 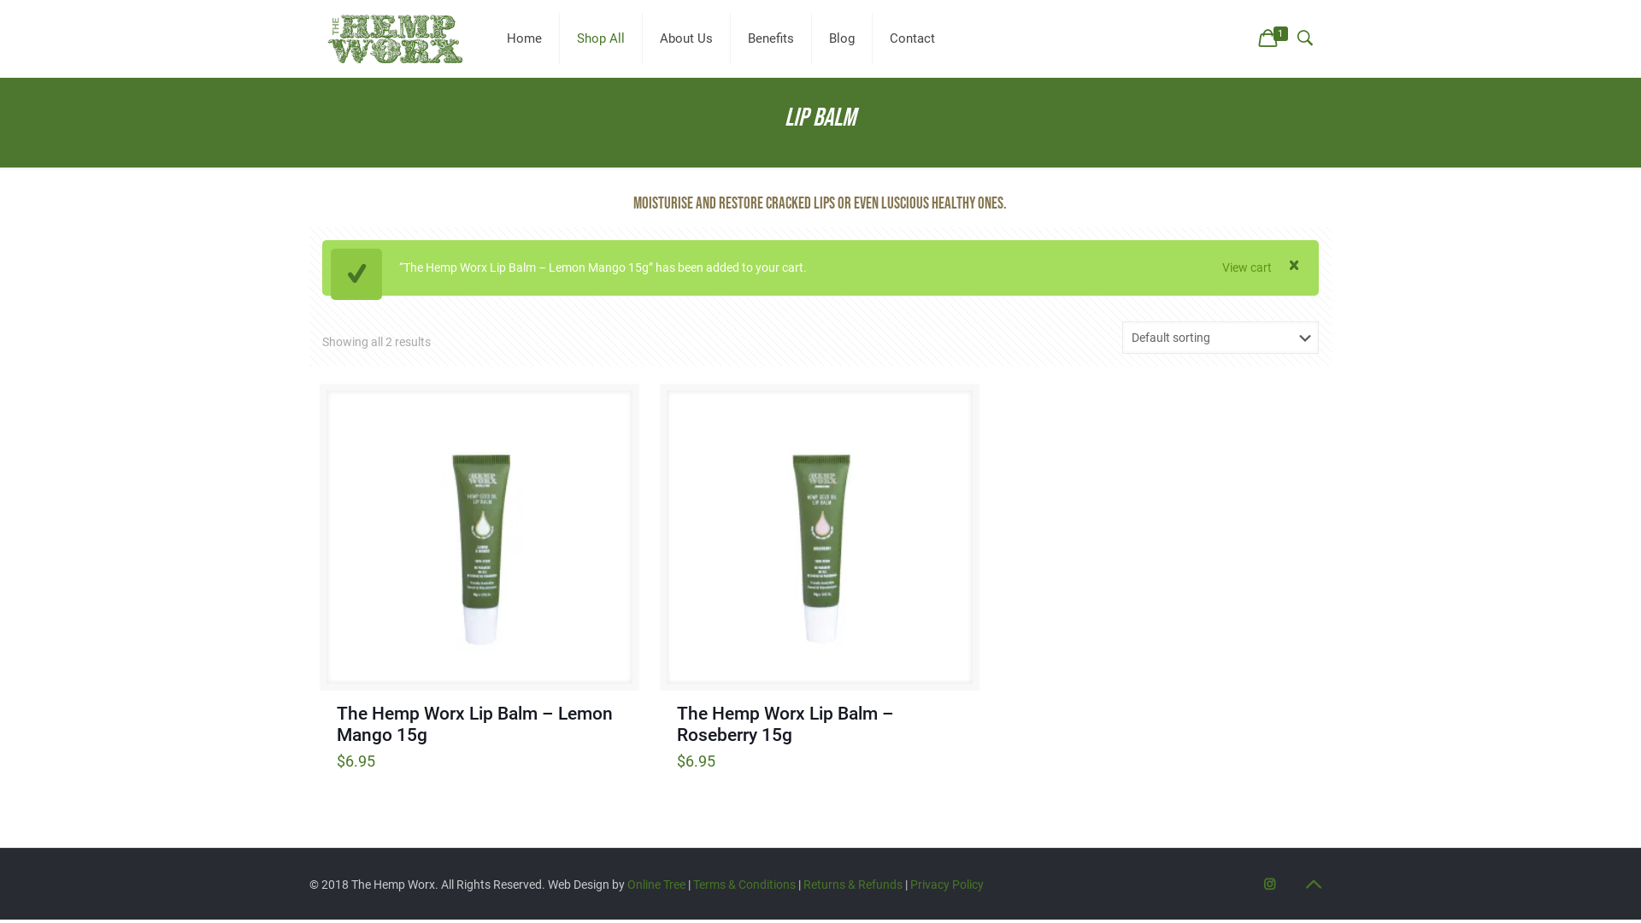 I want to click on Home, so click(x=525, y=38).